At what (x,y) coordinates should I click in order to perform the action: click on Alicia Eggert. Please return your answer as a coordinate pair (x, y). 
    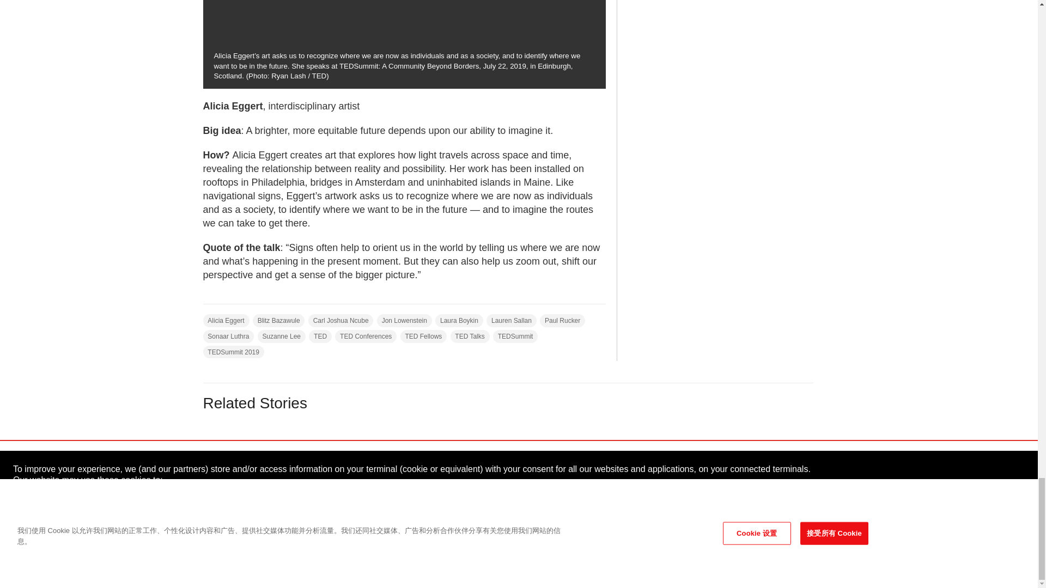
    Looking at the image, I should click on (226, 320).